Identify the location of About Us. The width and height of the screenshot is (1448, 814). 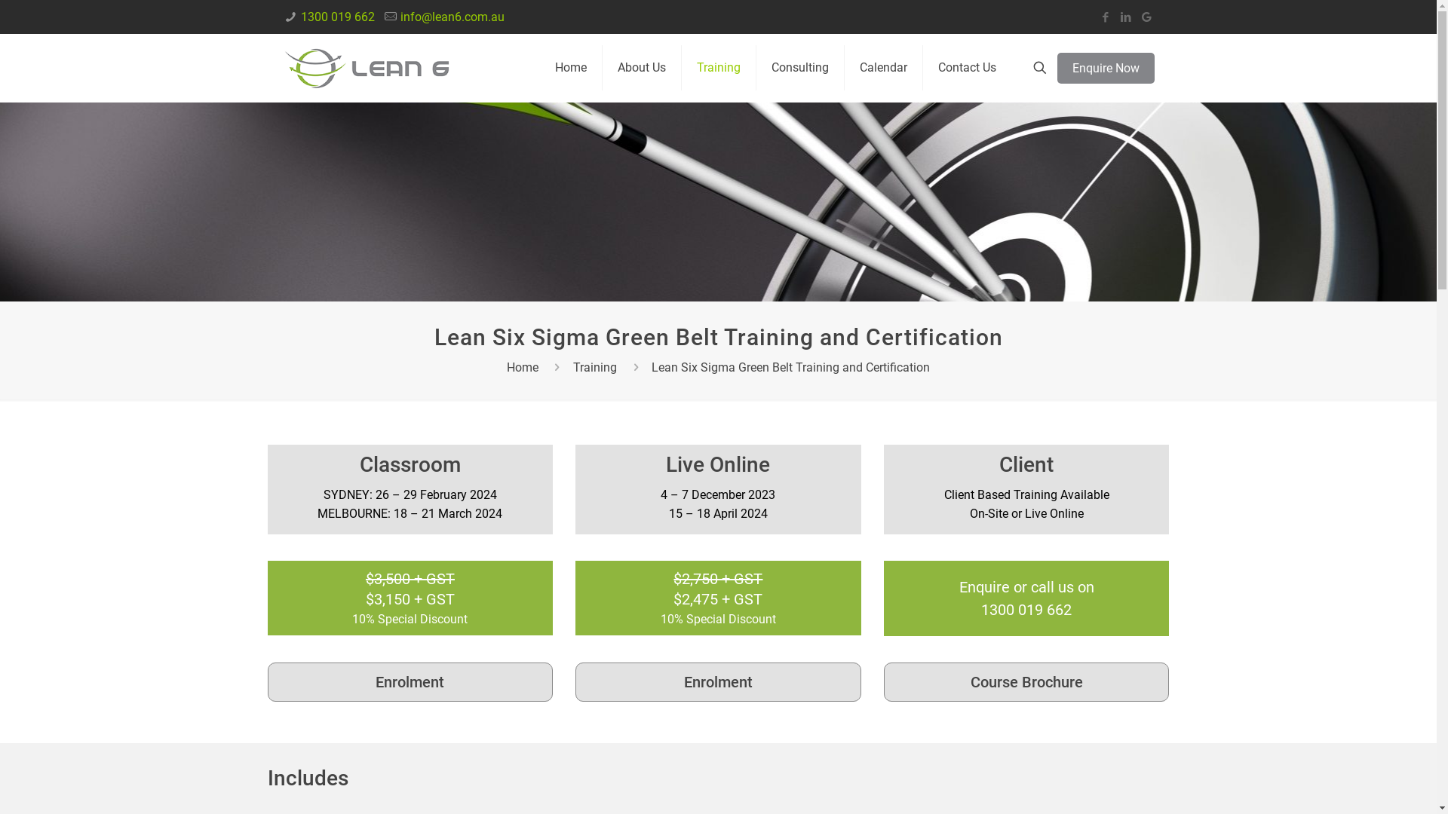
(641, 68).